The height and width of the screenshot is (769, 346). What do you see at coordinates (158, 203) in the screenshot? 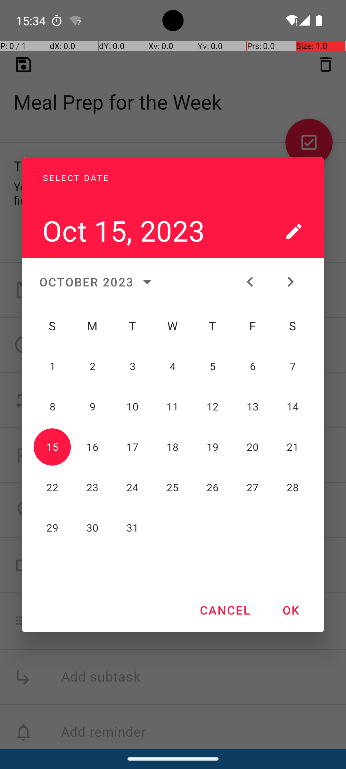
I see `Oct 15, 2023` at bounding box center [158, 203].